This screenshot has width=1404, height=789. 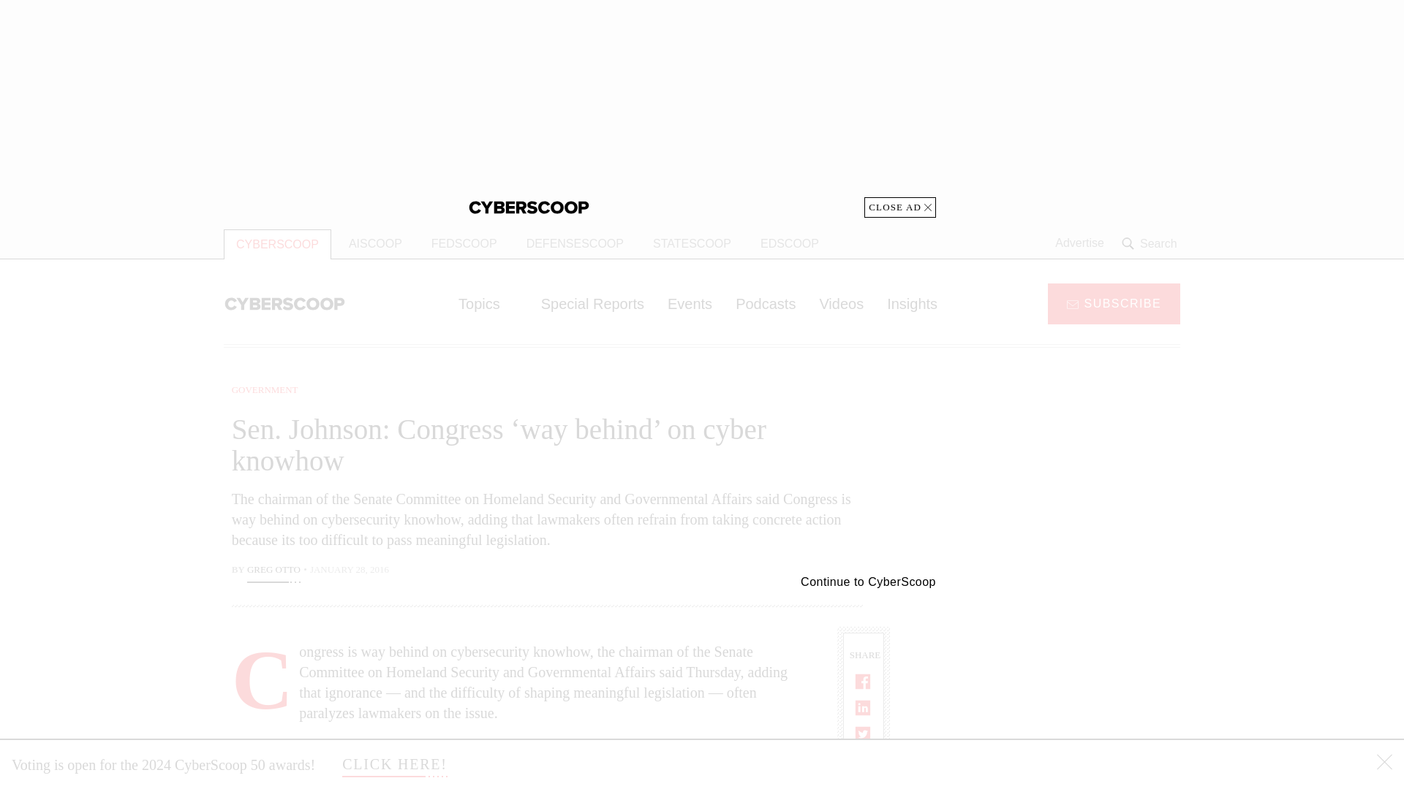 I want to click on Videos, so click(x=841, y=303).